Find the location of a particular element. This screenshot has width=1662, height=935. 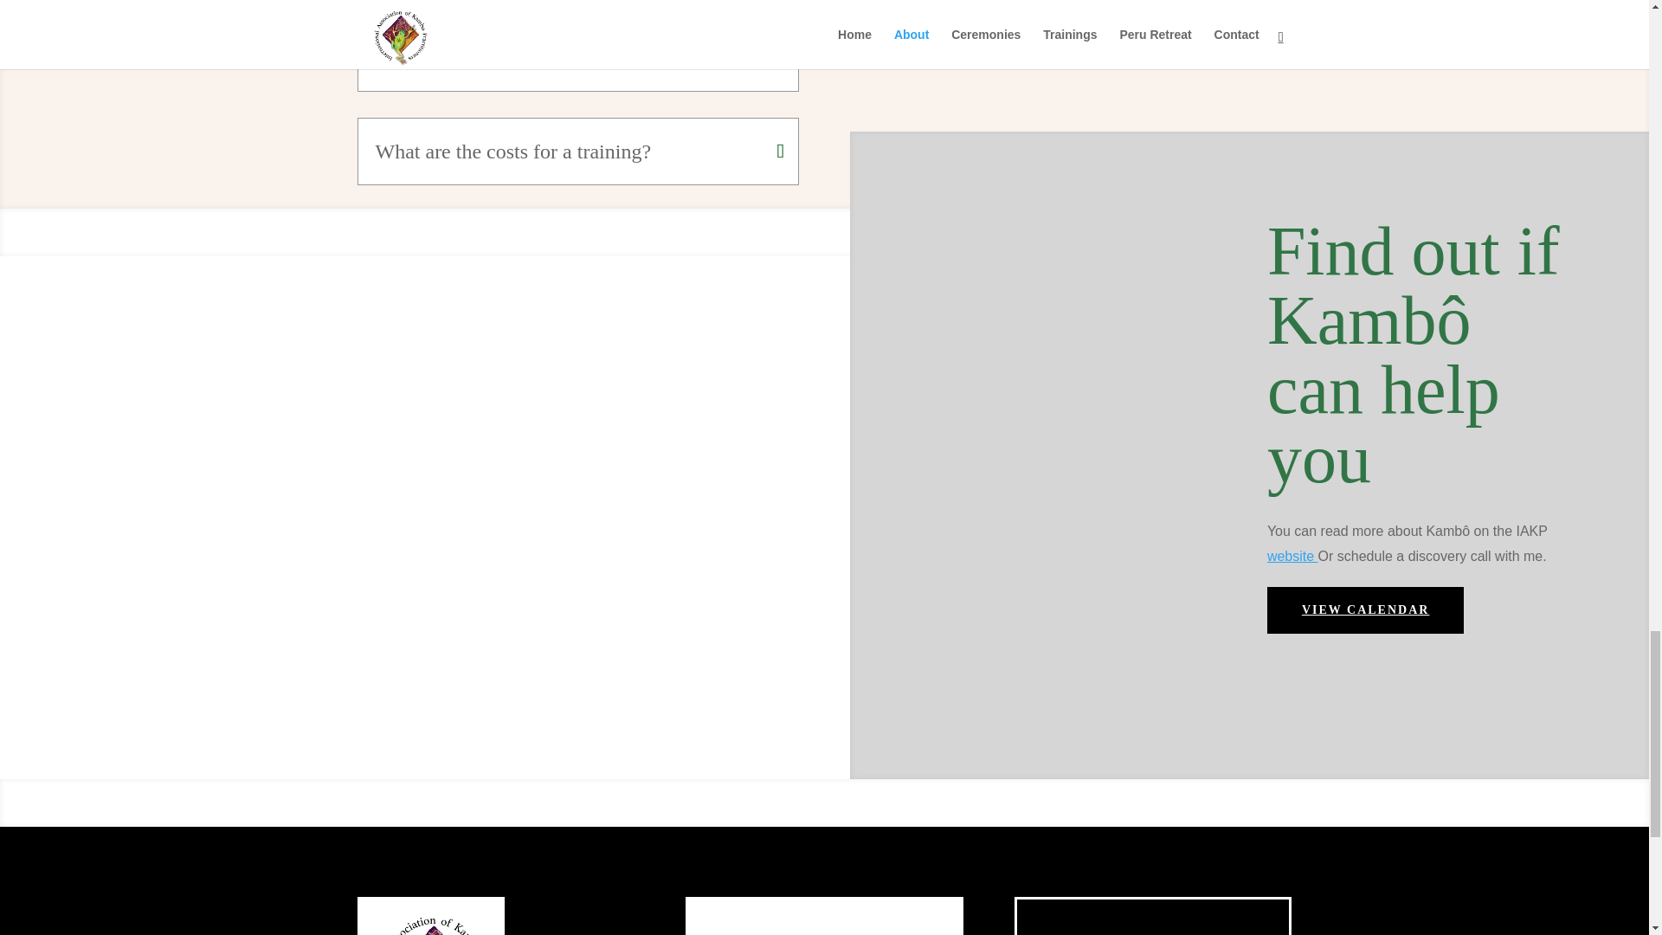

website is located at coordinates (1292, 556).